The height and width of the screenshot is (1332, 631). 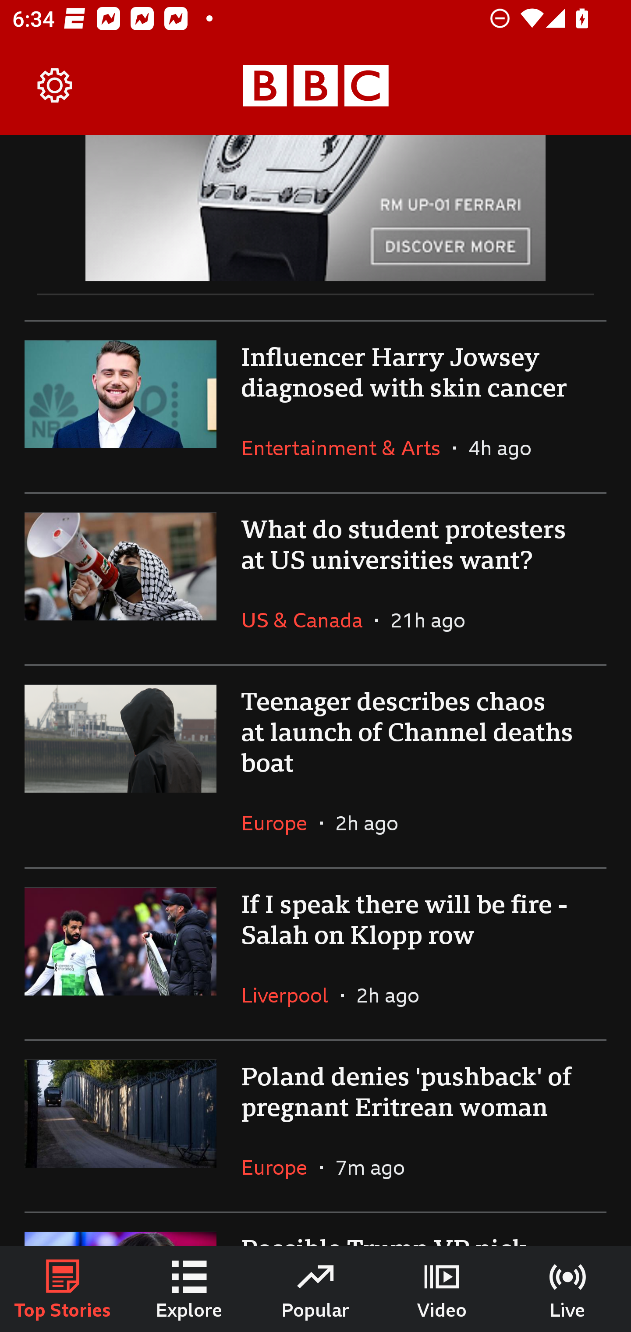 I want to click on Settings, so click(x=55, y=86).